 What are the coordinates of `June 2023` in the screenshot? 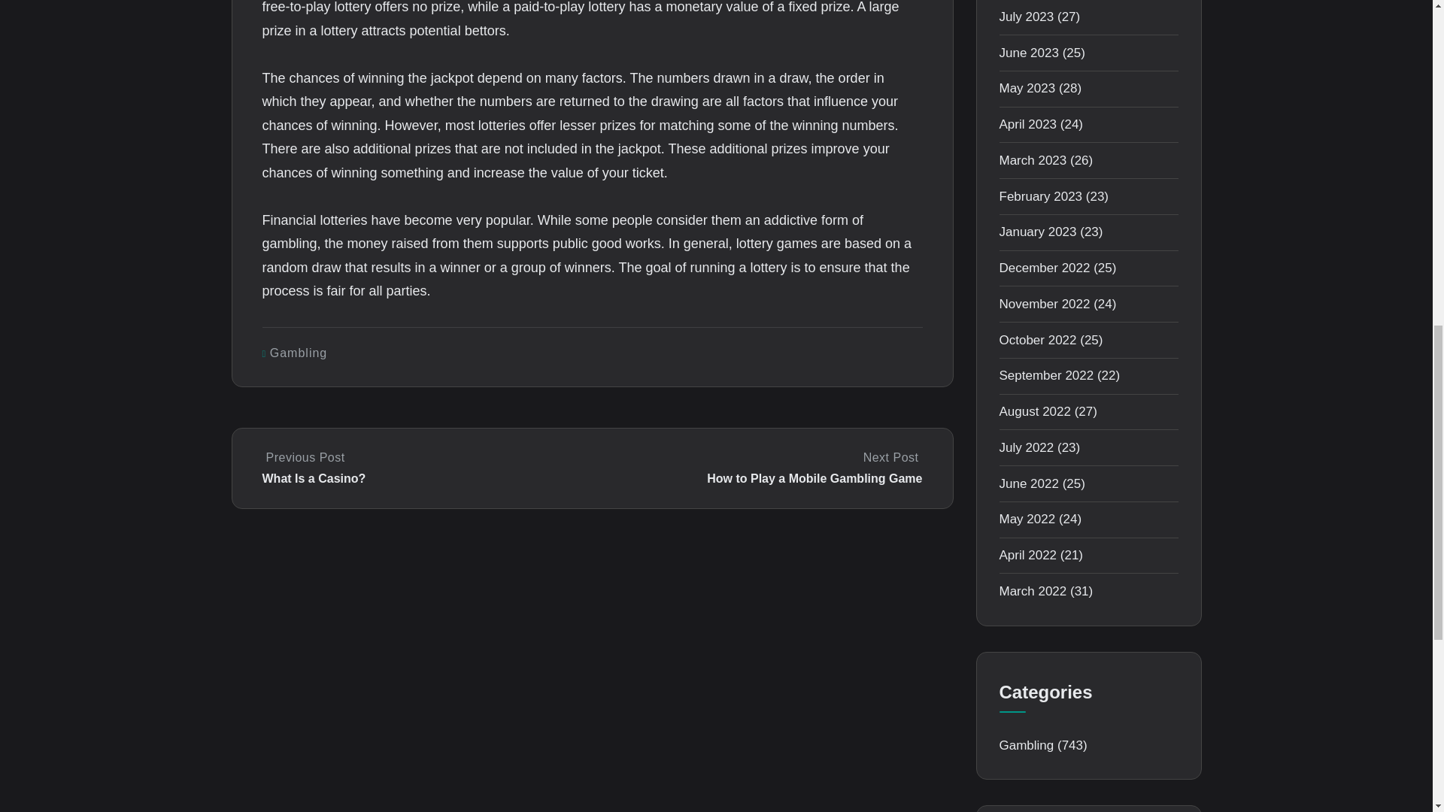 It's located at (1029, 53).